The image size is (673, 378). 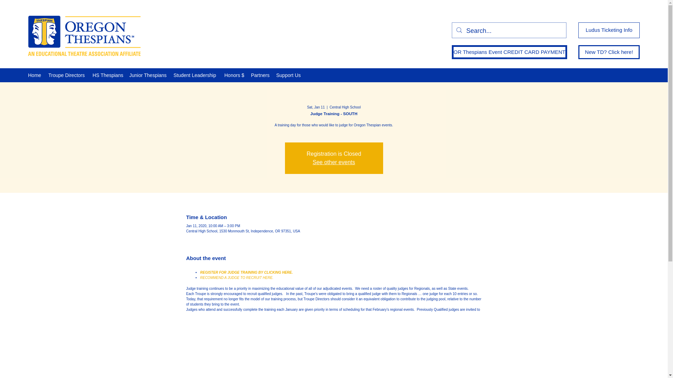 I want to click on Student Leadership, so click(x=195, y=75).